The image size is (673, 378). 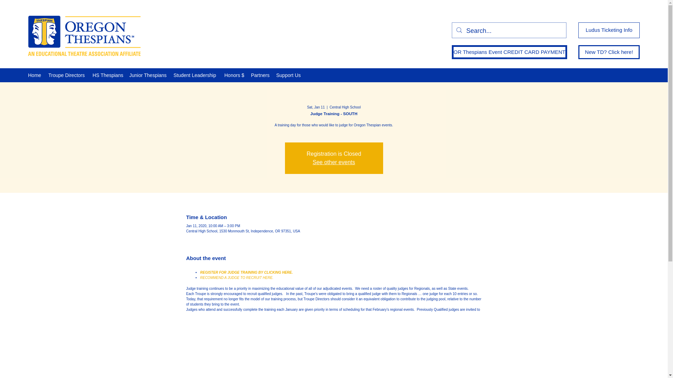 I want to click on Student Leadership, so click(x=195, y=75).